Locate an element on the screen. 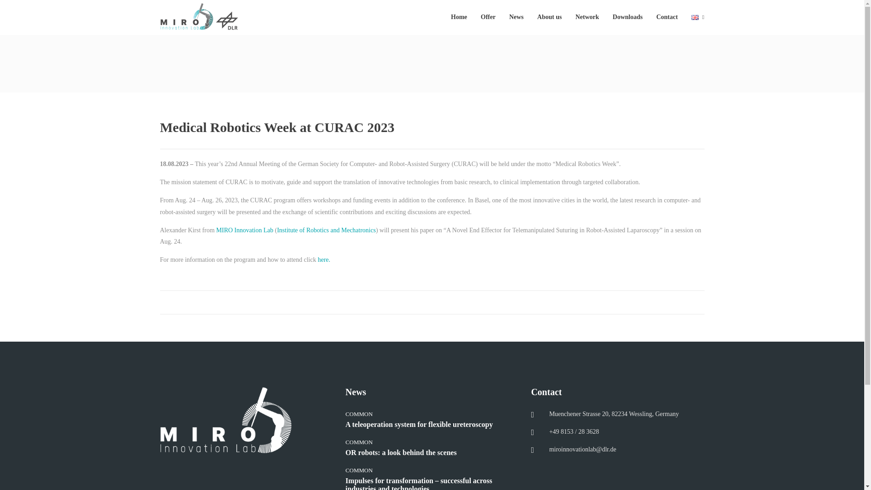  OR robots: a look behind the scenes is located at coordinates (432, 457).